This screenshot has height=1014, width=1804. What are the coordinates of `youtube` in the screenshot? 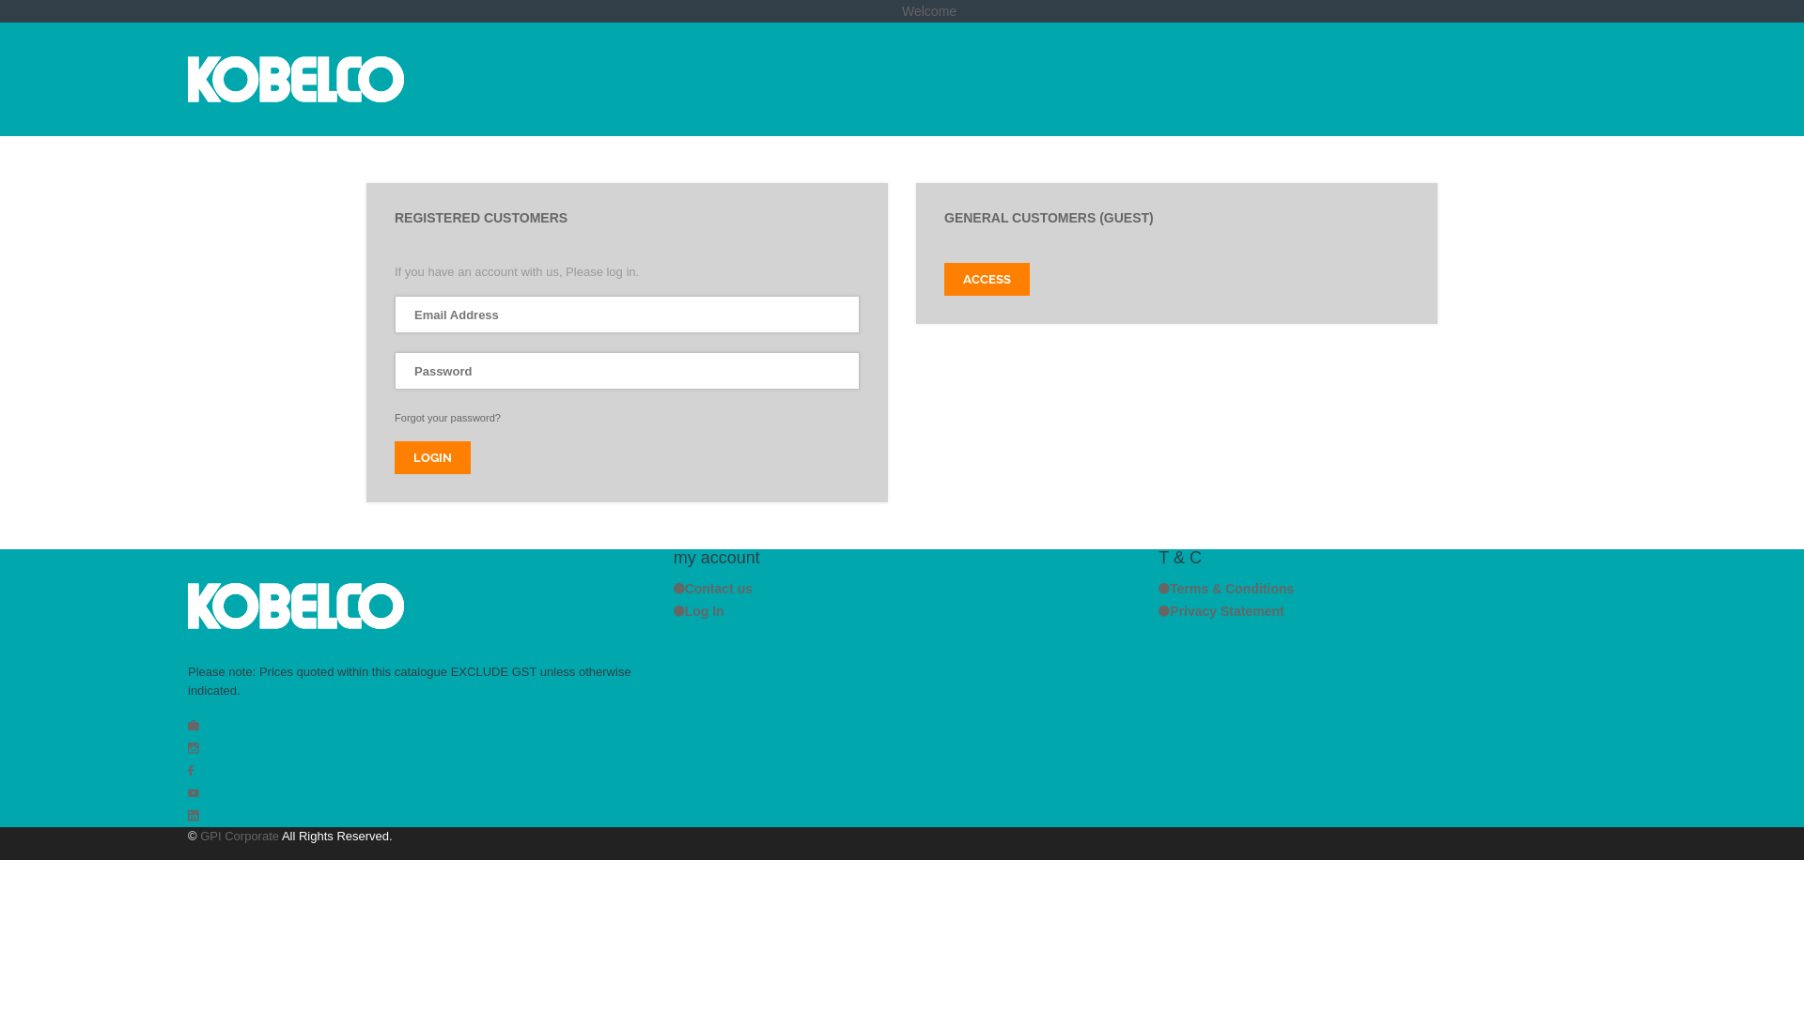 It's located at (194, 793).